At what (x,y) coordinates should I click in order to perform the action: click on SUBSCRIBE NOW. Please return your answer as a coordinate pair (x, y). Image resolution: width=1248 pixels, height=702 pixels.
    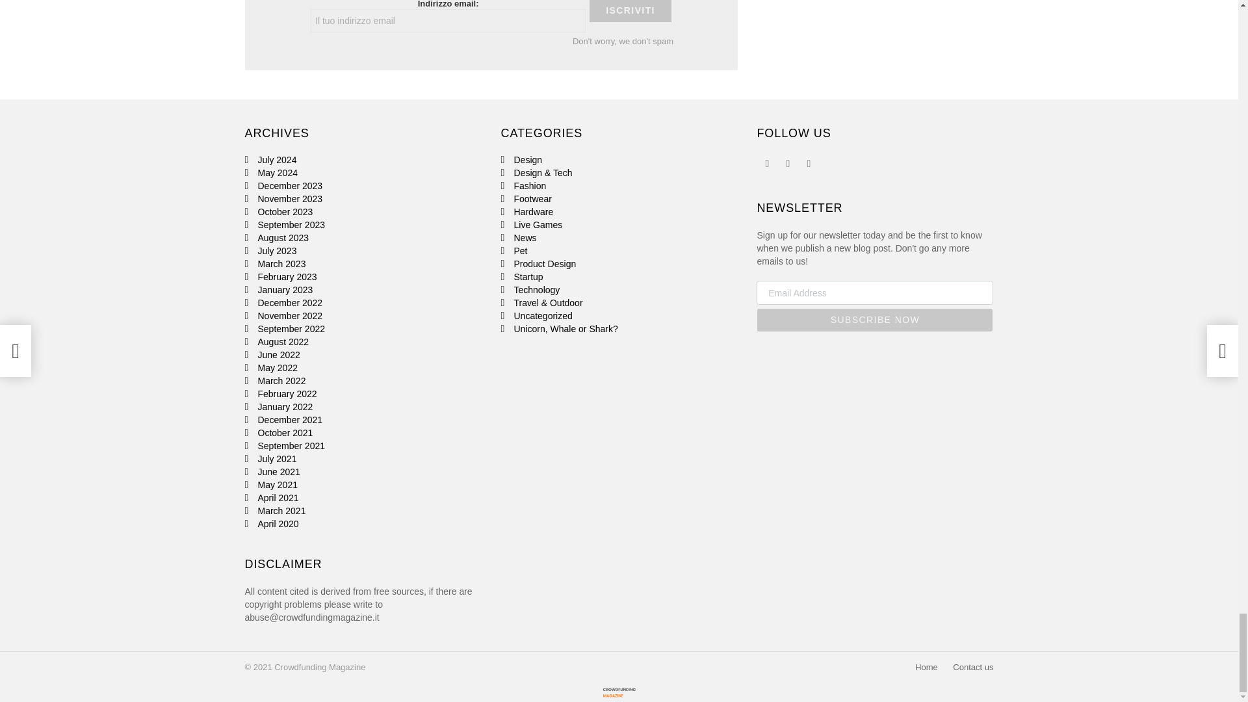
    Looking at the image, I should click on (875, 320).